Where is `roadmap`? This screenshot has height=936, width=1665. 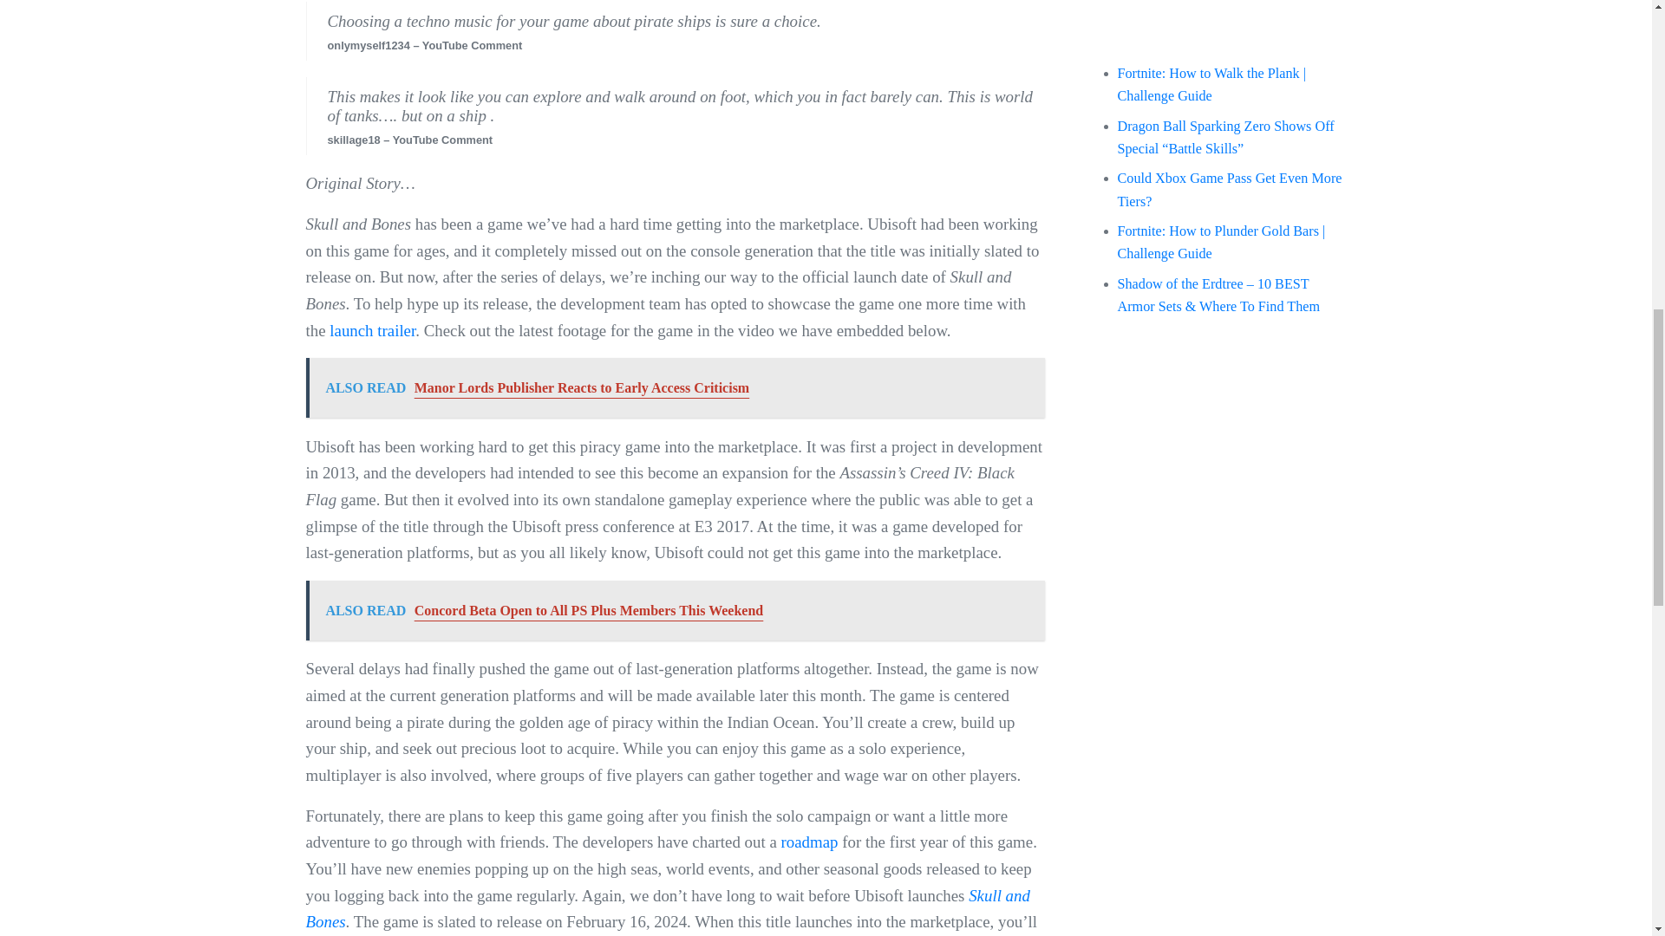
roadmap is located at coordinates (812, 842).